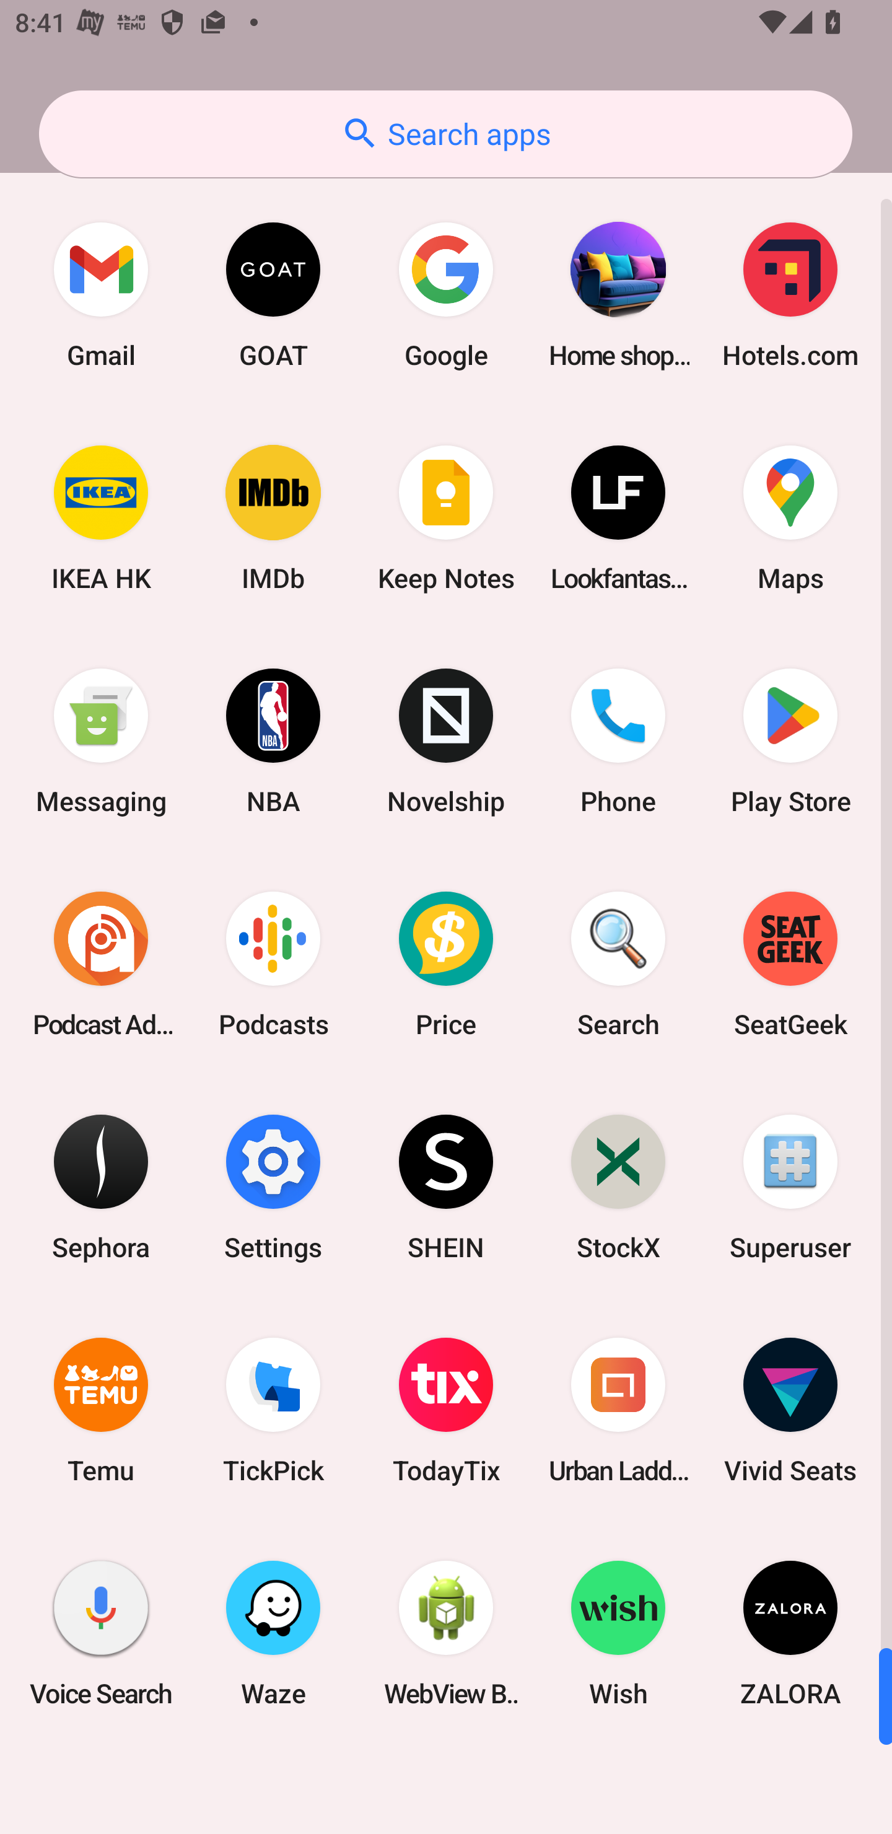  Describe the element at coordinates (101, 963) in the screenshot. I see `Podcast Addict` at that location.